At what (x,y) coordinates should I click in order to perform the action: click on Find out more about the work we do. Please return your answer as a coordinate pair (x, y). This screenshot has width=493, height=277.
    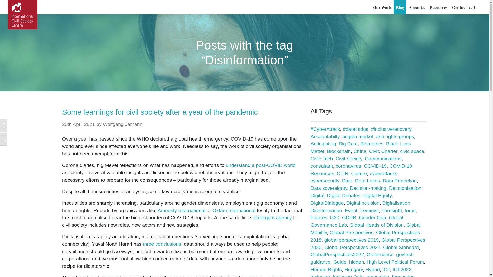
    Looking at the image, I should click on (382, 7).